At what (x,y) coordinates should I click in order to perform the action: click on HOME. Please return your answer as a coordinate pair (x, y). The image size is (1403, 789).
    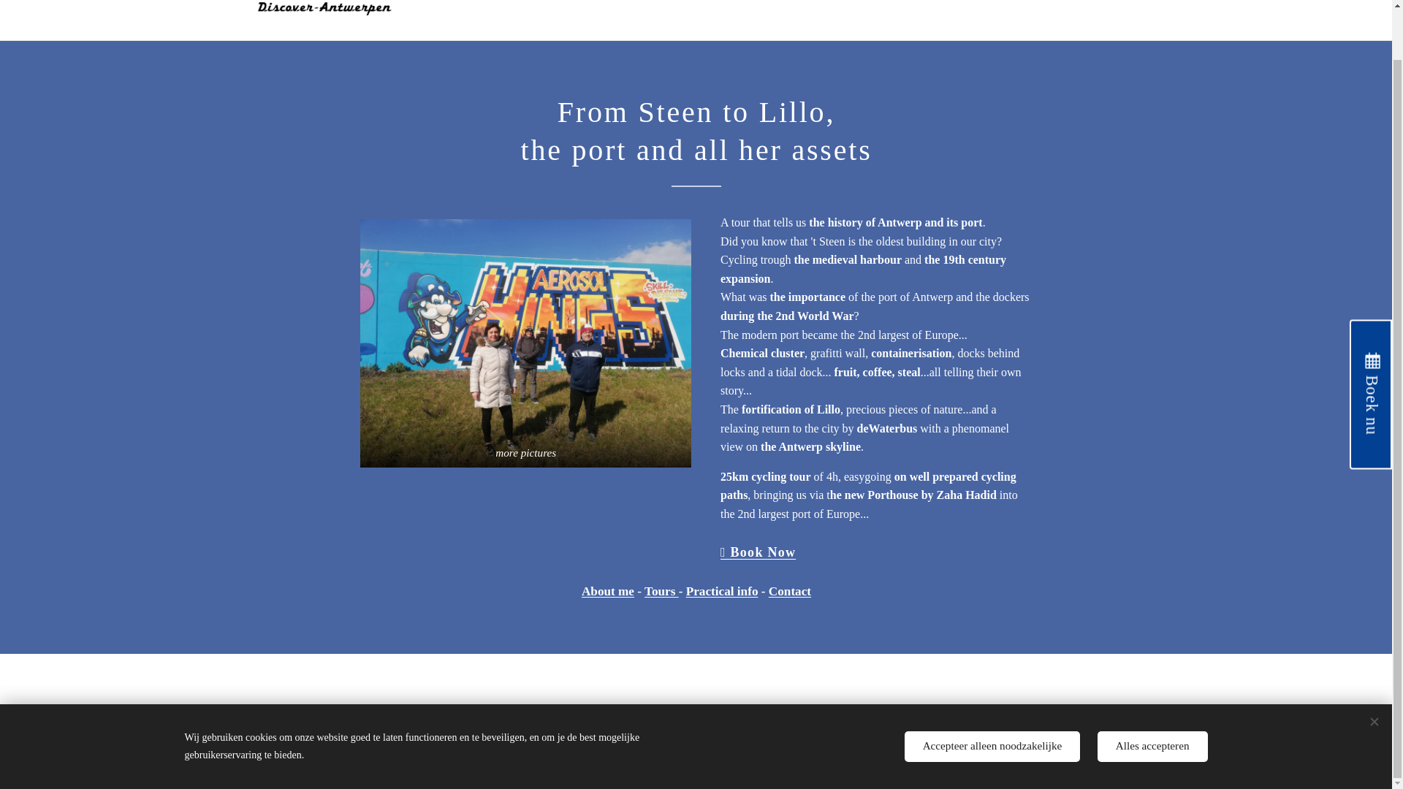
    Looking at the image, I should click on (633, 6).